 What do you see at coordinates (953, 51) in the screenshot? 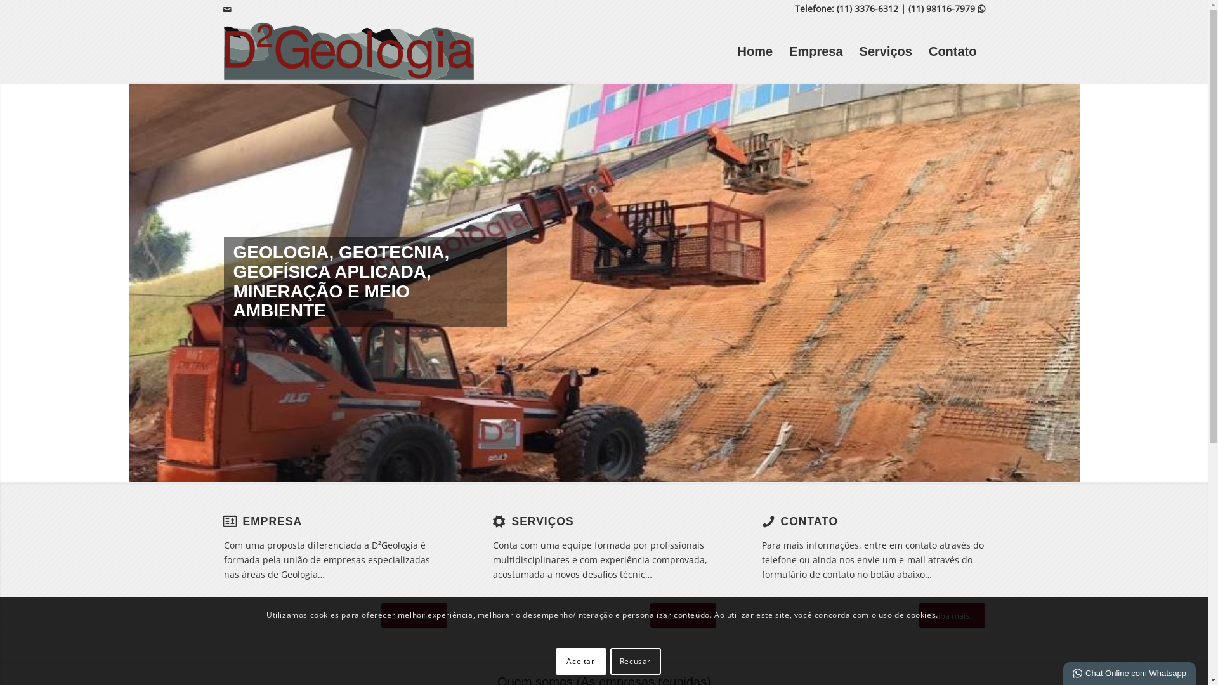
I see `Contato` at bounding box center [953, 51].